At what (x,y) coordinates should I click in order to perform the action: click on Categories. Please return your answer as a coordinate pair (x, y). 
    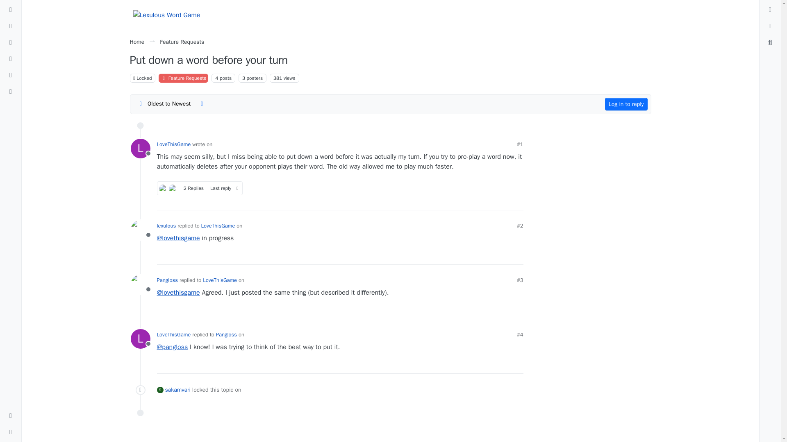
    Looking at the image, I should click on (11, 9).